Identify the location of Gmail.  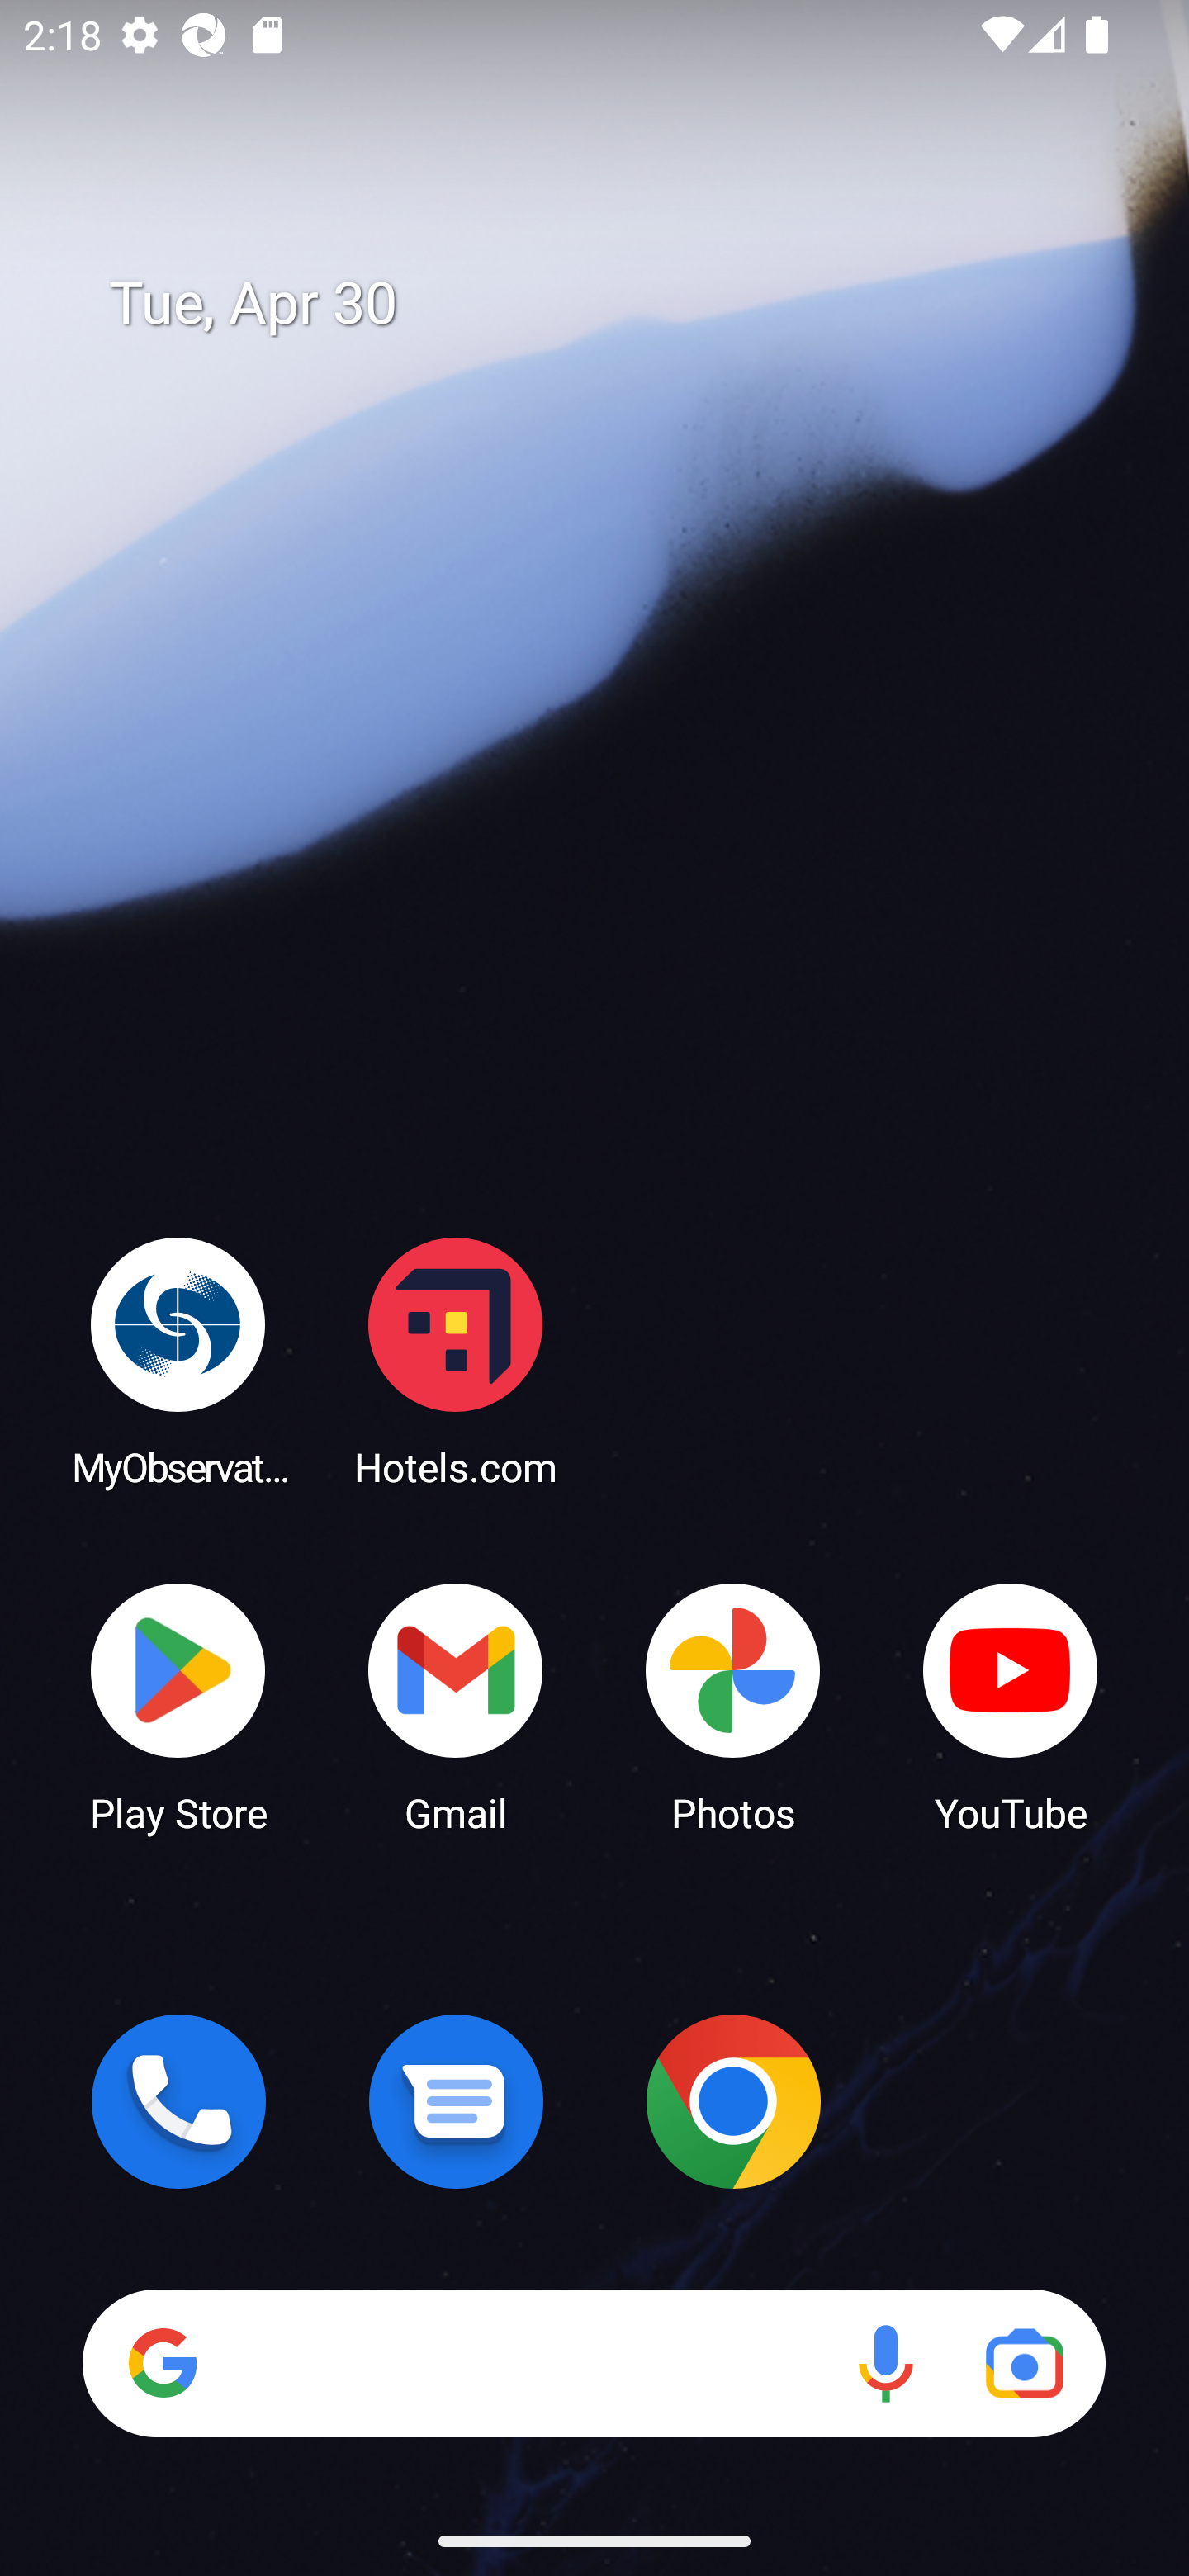
(456, 1706).